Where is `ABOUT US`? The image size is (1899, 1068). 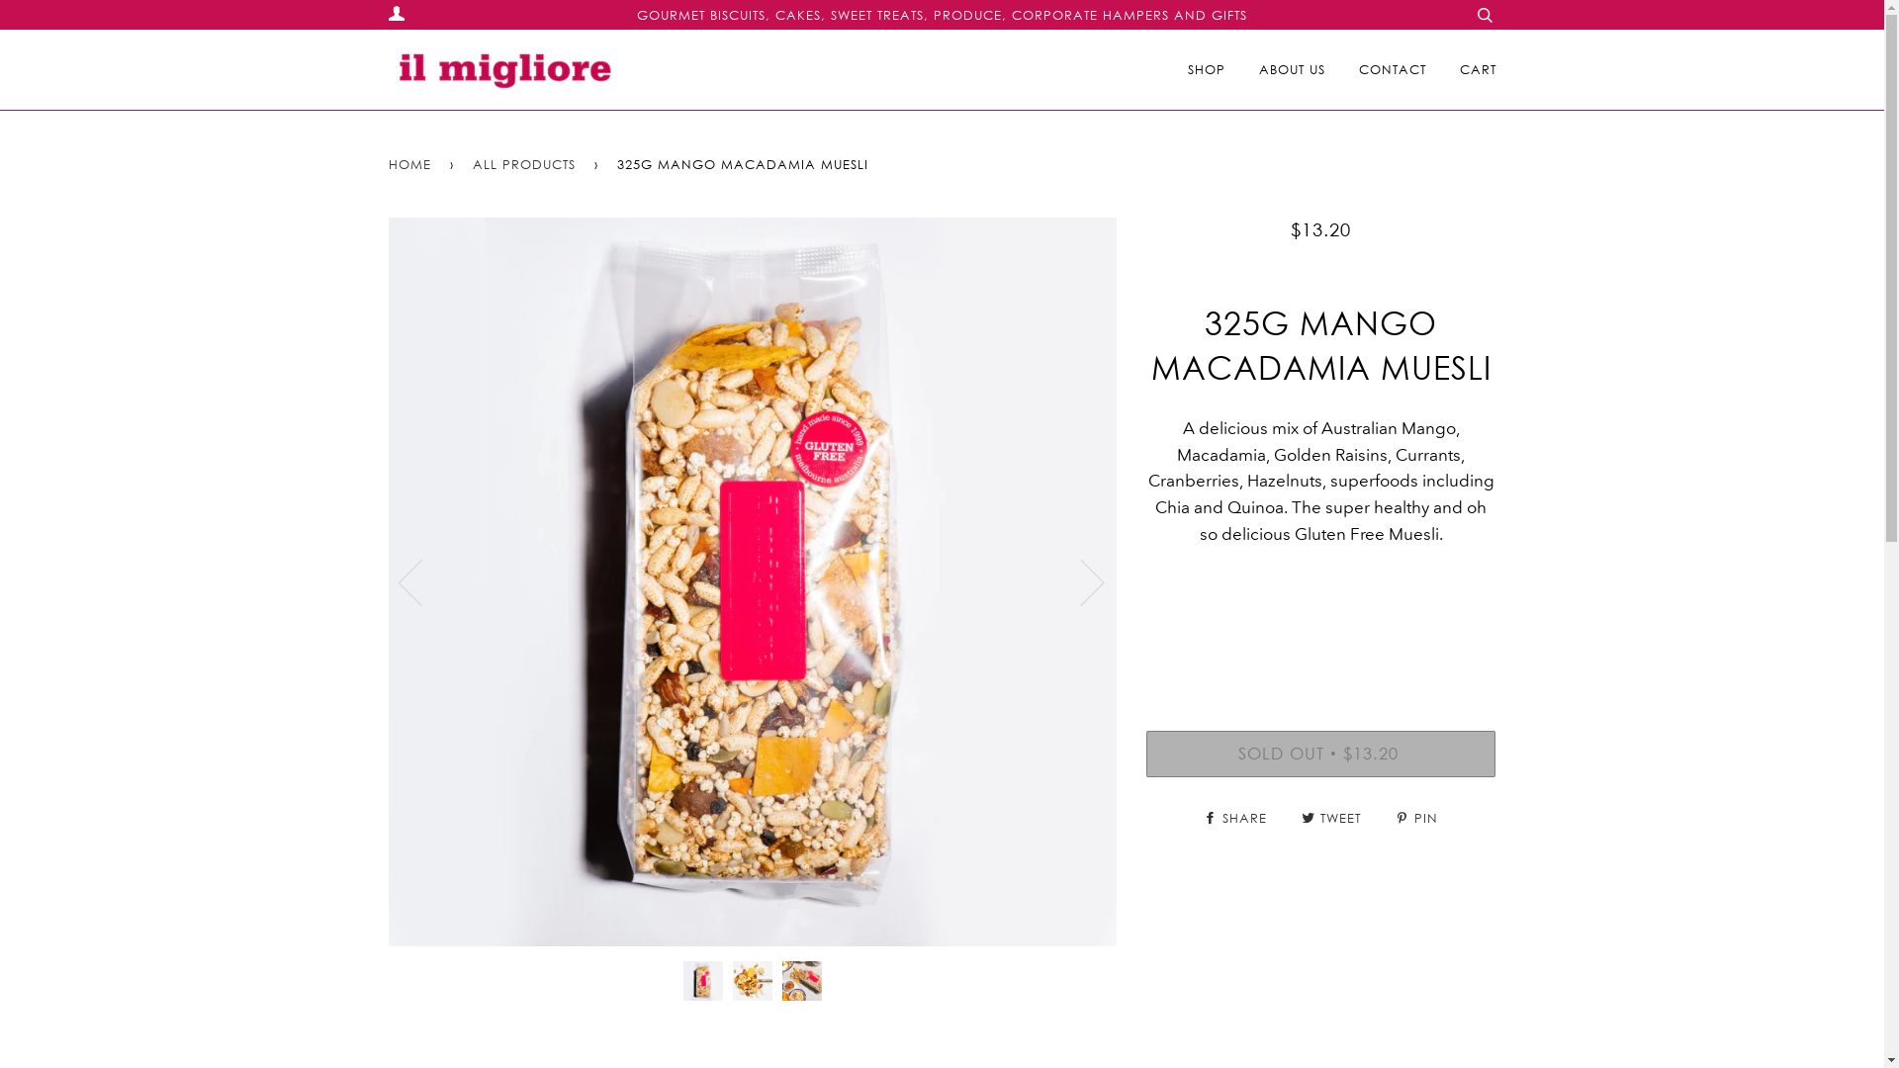
ABOUT US is located at coordinates (1292, 69).